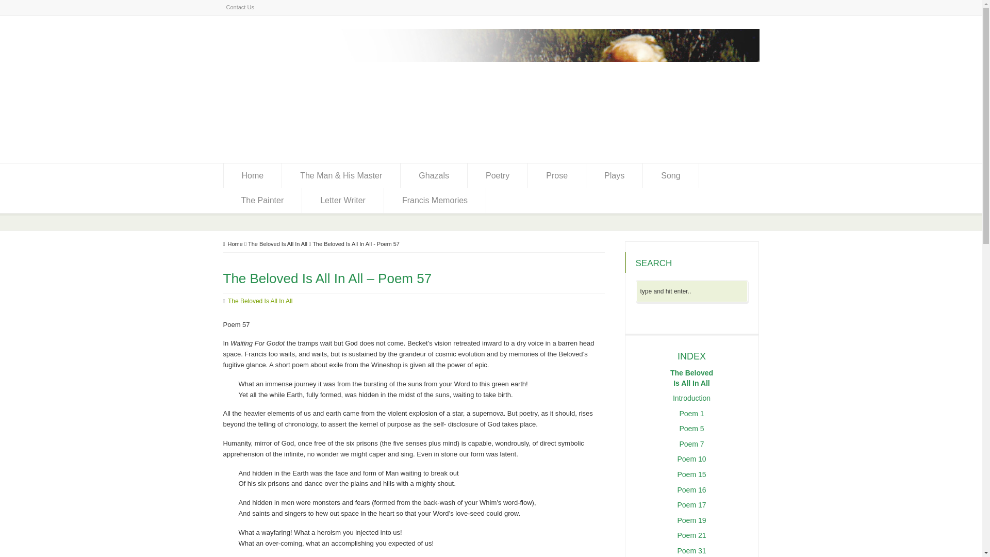 The image size is (990, 557). I want to click on Poem 7, so click(691, 444).